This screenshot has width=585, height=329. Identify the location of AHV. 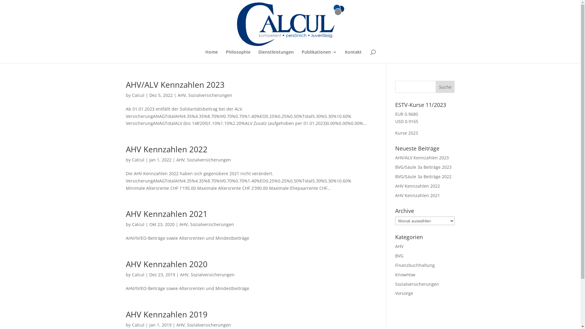
(180, 325).